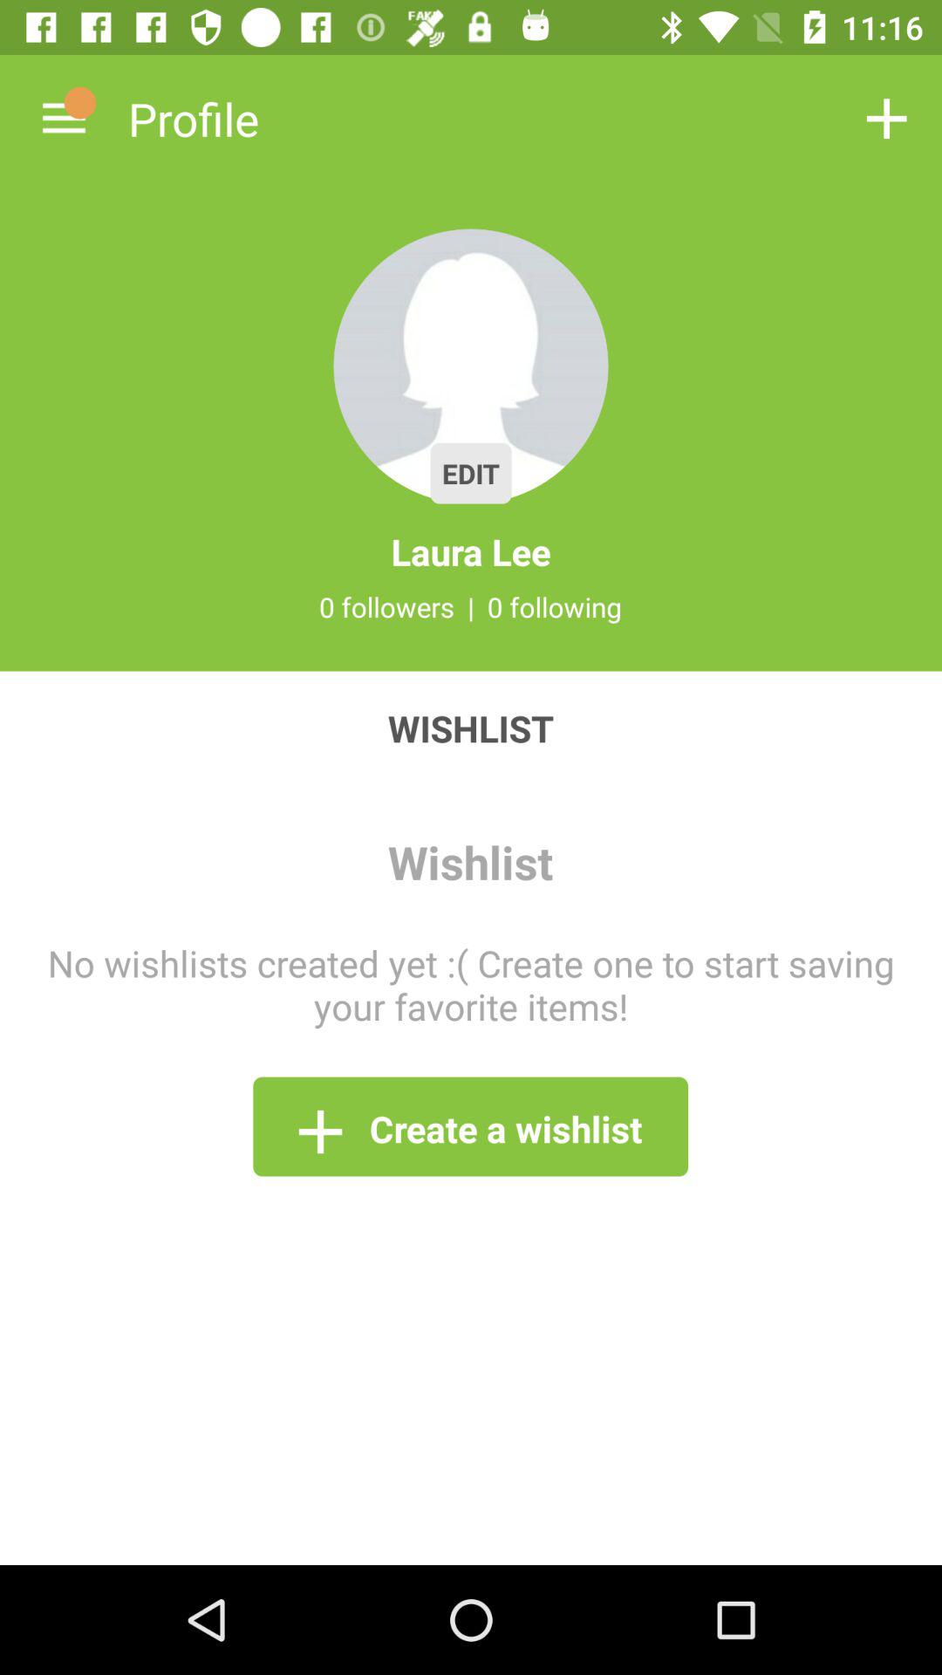  Describe the element at coordinates (555, 606) in the screenshot. I see `turn off 0 following item` at that location.